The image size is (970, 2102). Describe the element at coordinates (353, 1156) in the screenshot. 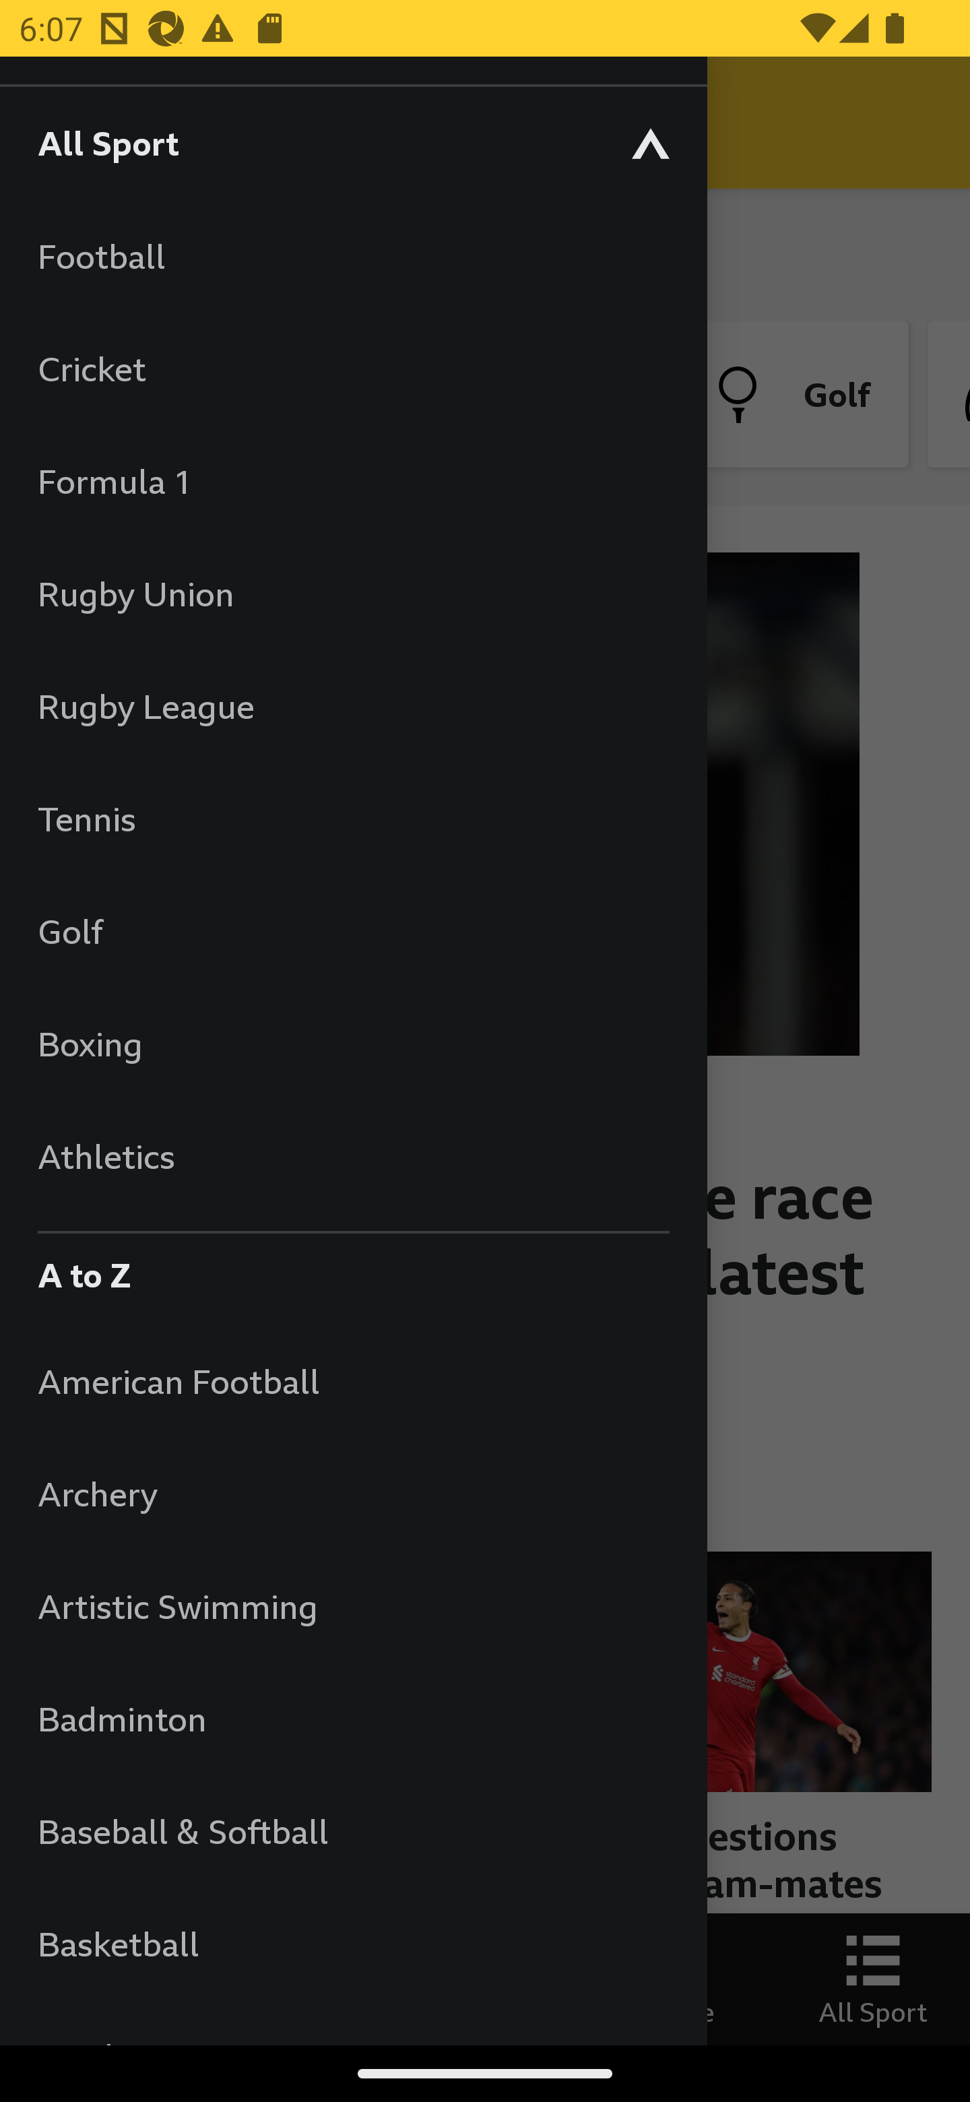

I see `Athletics` at that location.